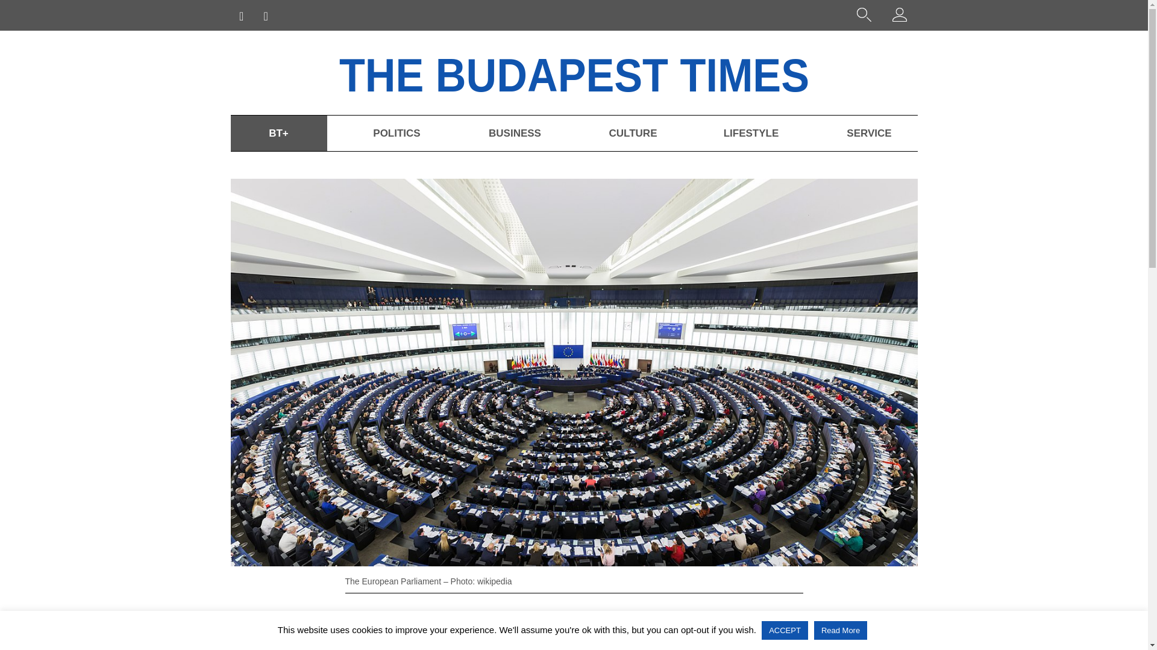  Describe the element at coordinates (514, 133) in the screenshot. I see `BUSINESS` at that location.